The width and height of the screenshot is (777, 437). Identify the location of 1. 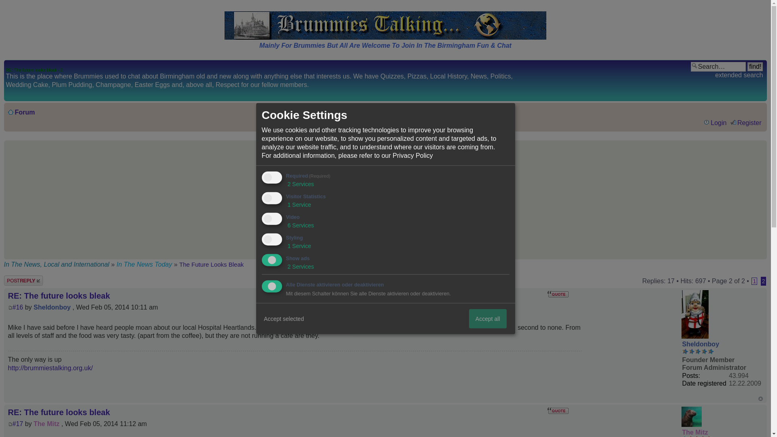
(754, 281).